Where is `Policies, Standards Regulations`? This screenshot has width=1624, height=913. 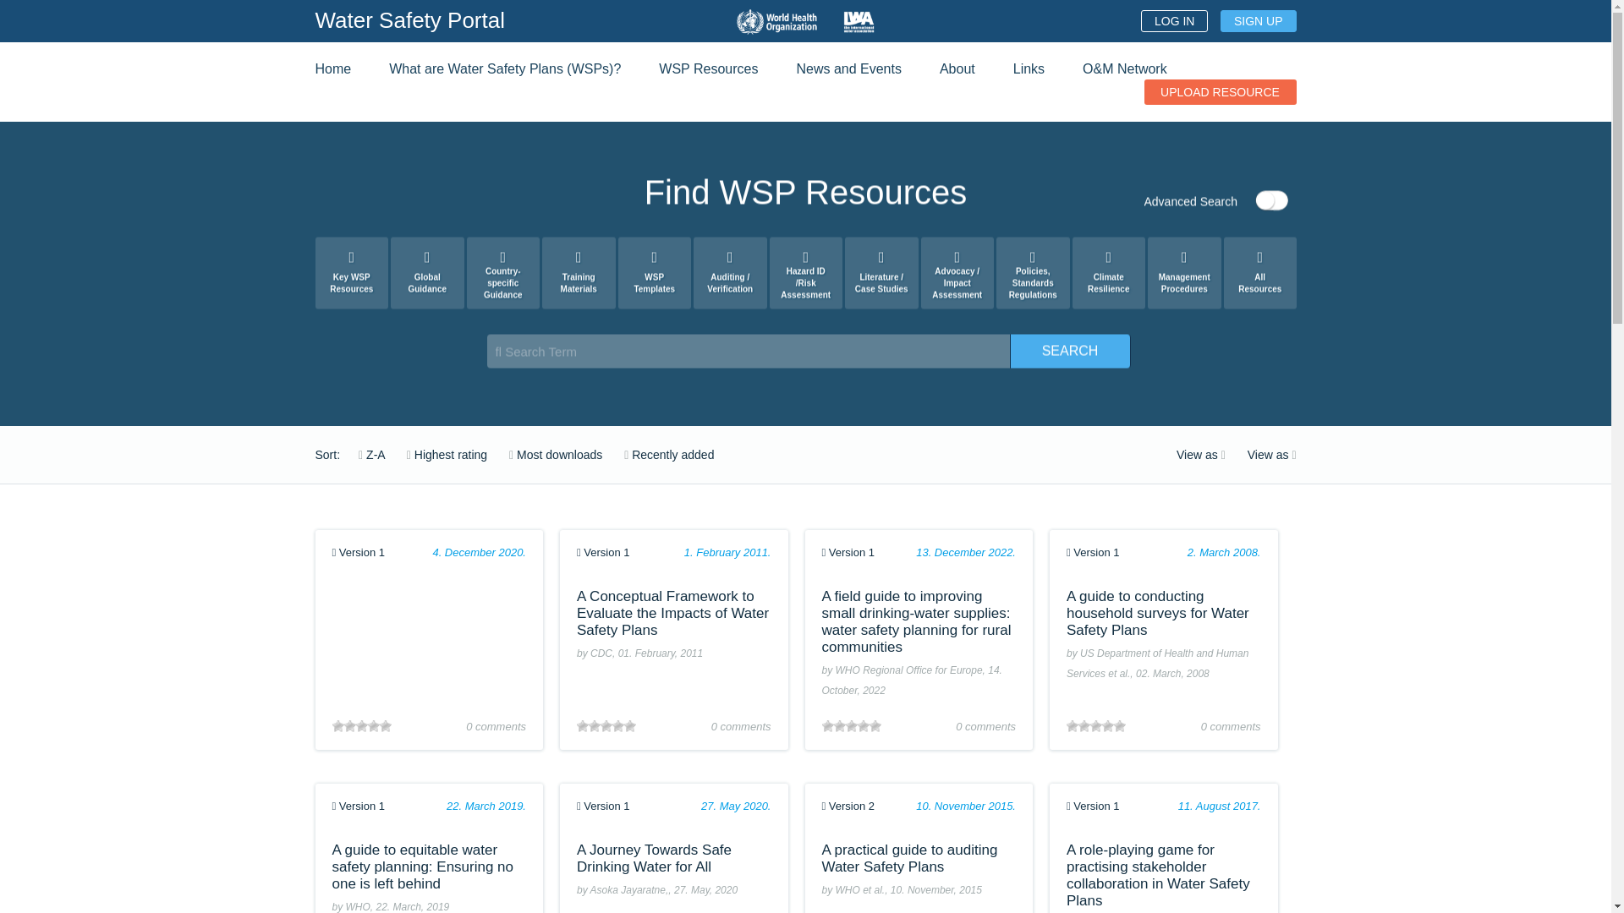
Policies, Standards Regulations is located at coordinates (1034, 272).